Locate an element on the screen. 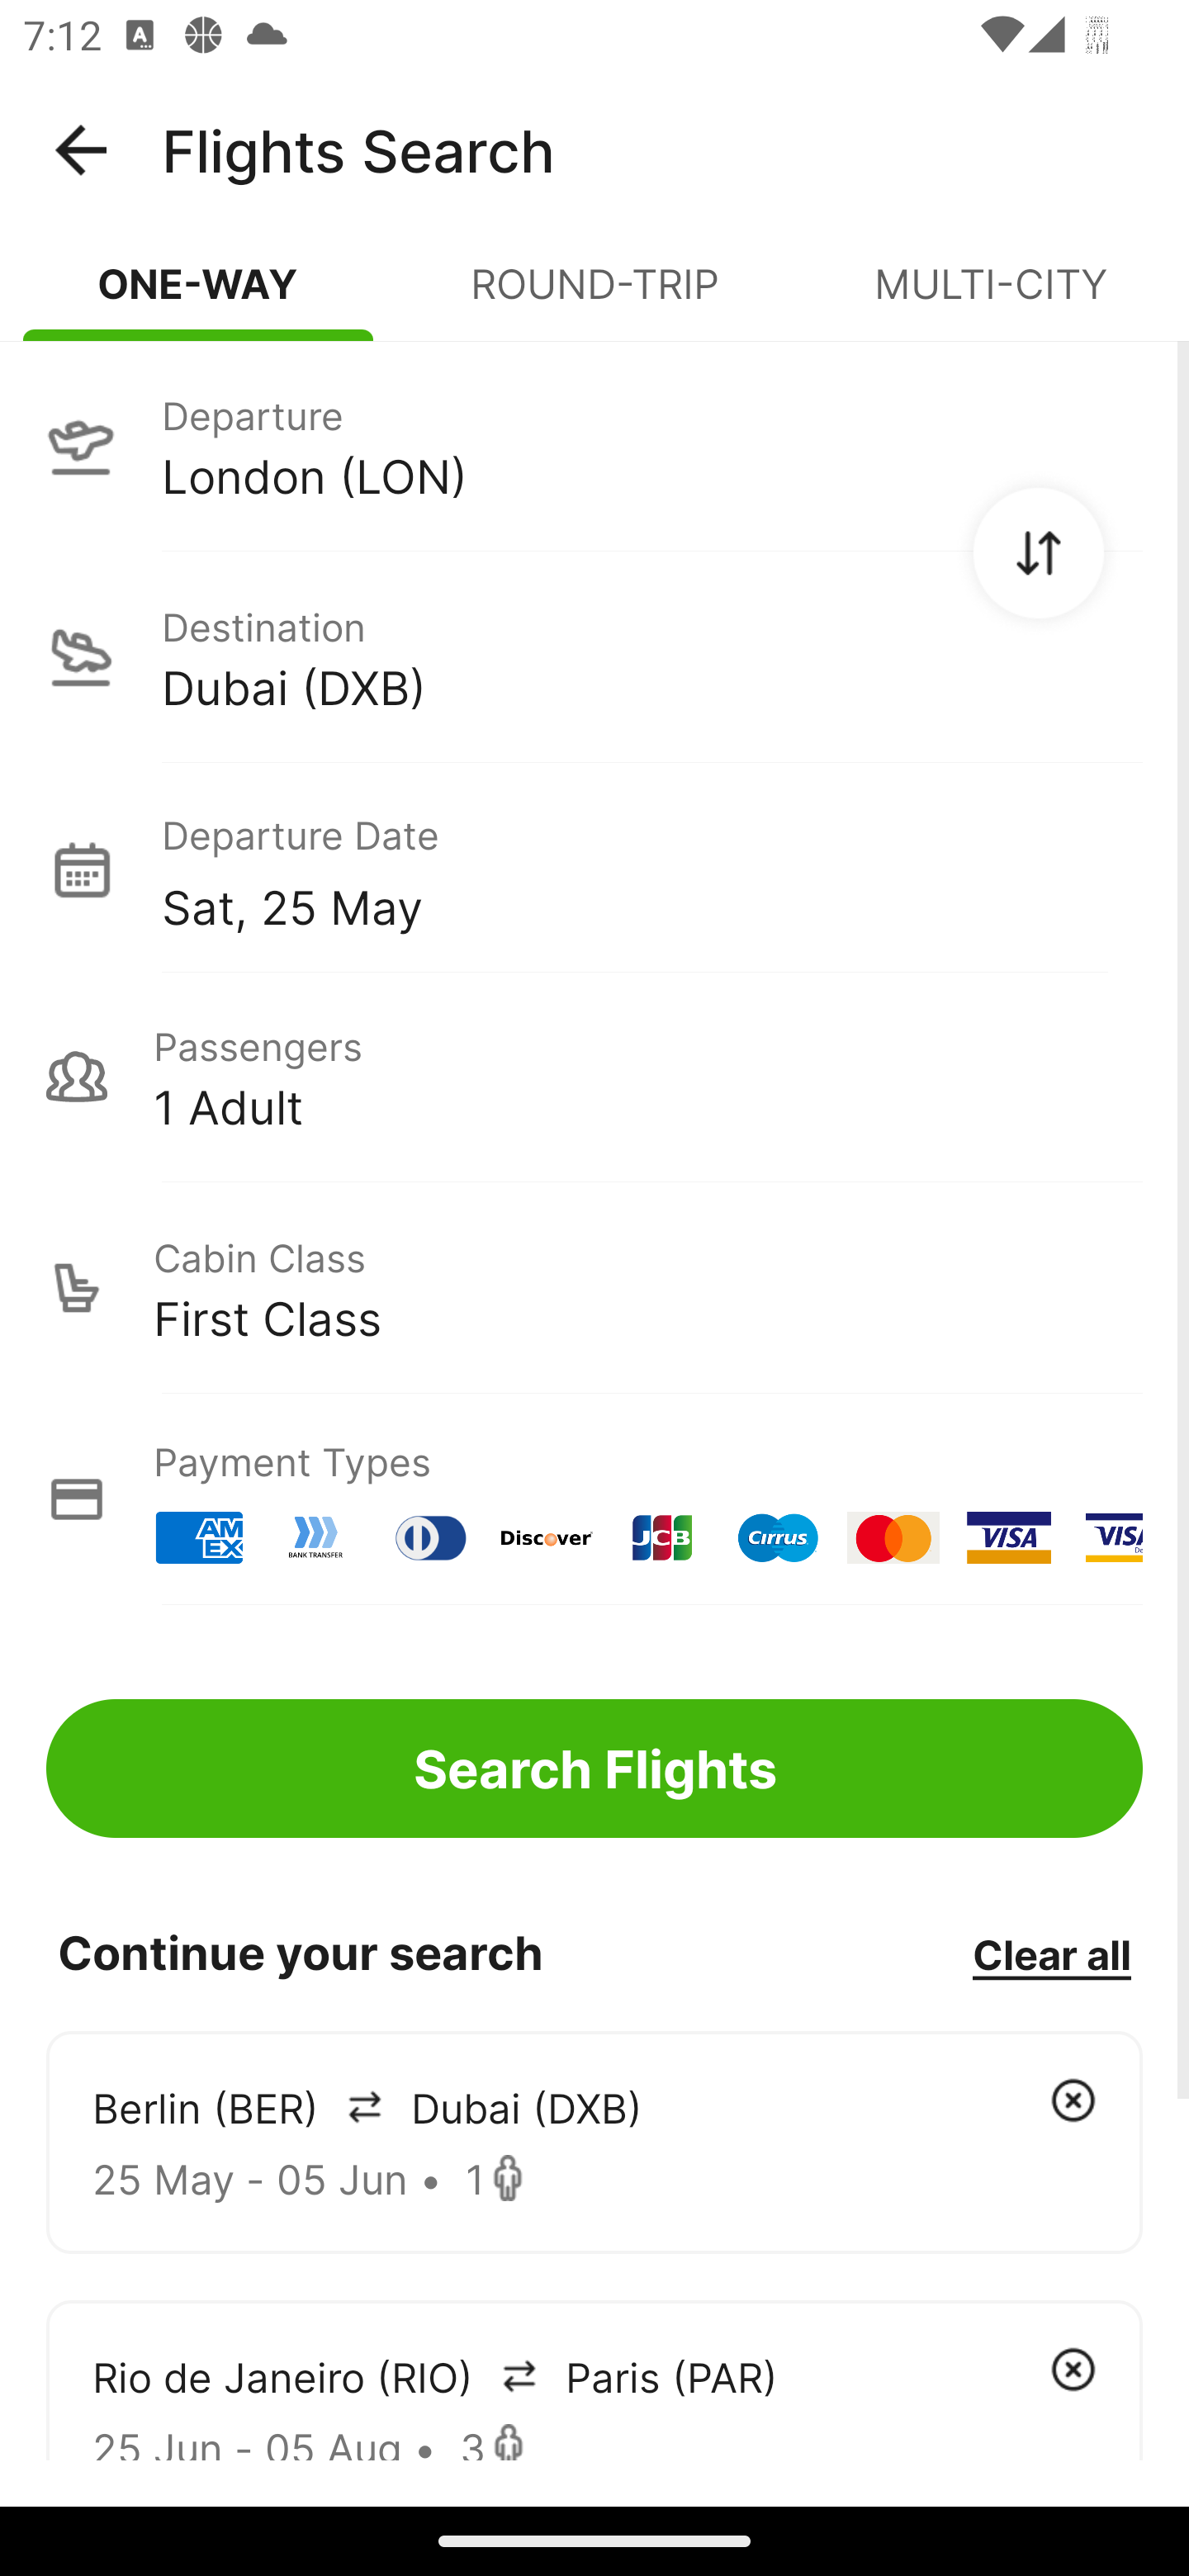  MULTI-CITY is located at coordinates (991, 297).